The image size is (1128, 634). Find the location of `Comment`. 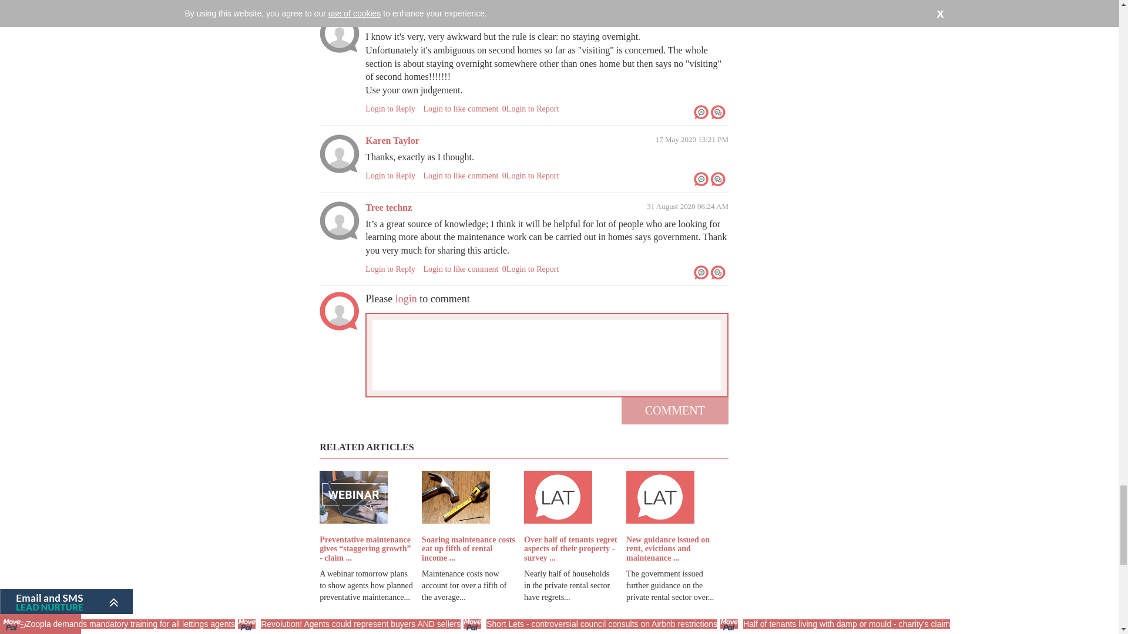

Comment is located at coordinates (674, 410).